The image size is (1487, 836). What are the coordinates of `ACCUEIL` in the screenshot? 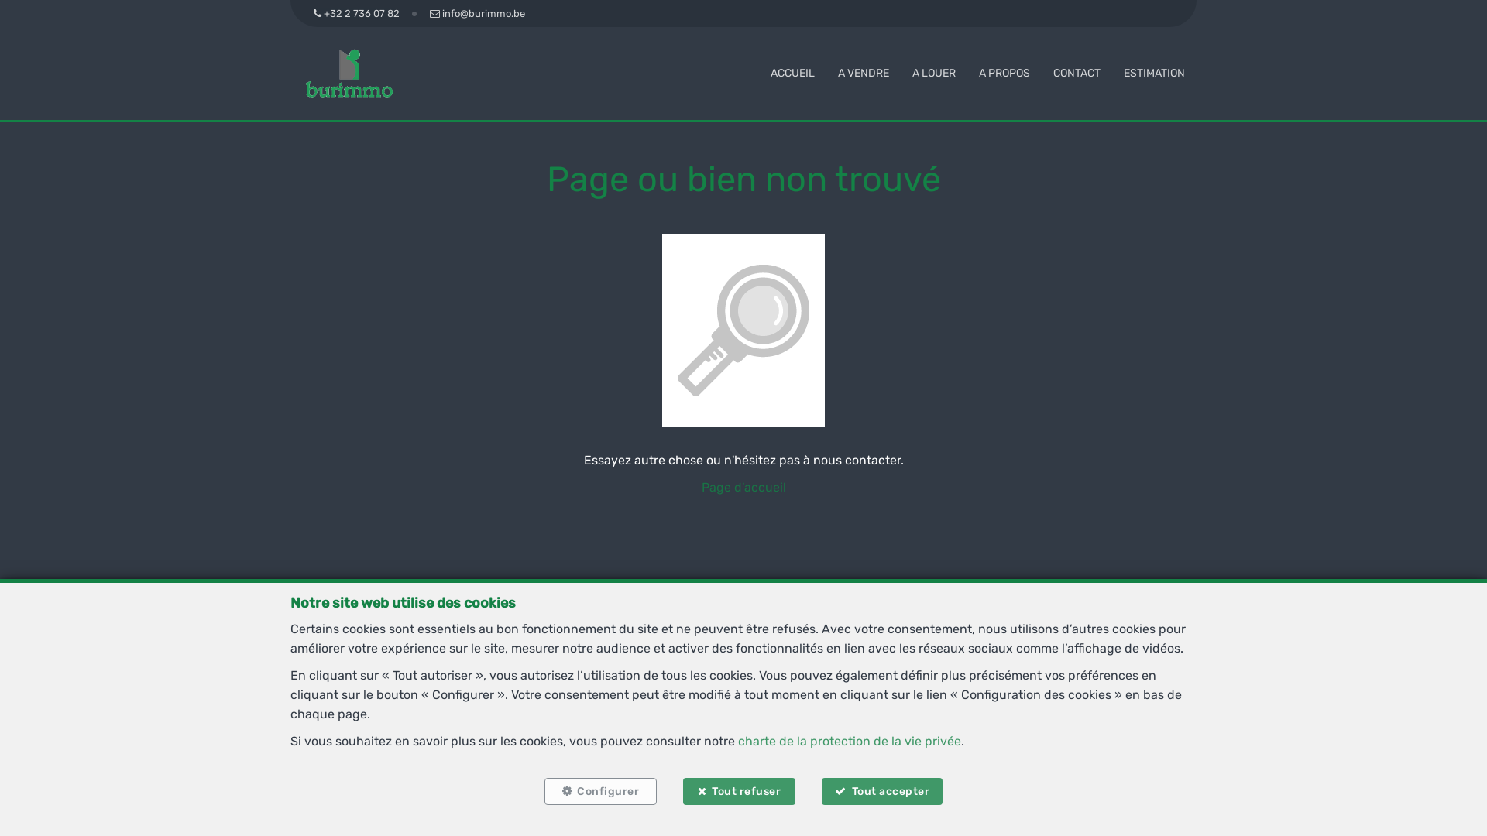 It's located at (792, 73).